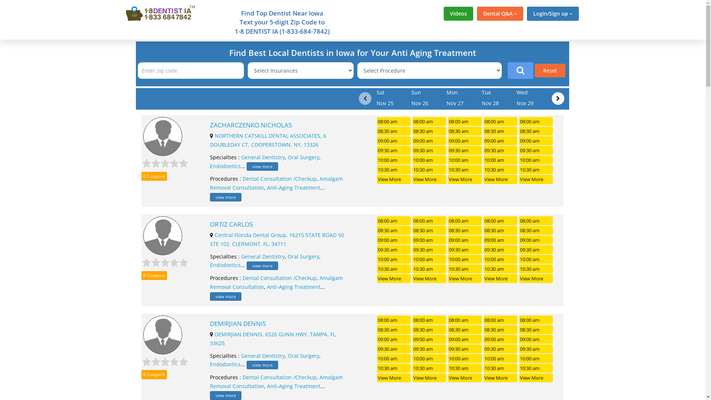 The image size is (711, 400). Describe the element at coordinates (430, 378) in the screenshot. I see `View More` at that location.